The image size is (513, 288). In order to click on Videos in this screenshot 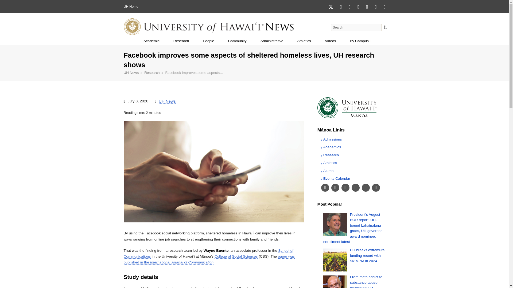, I will do `click(167, 101)`.